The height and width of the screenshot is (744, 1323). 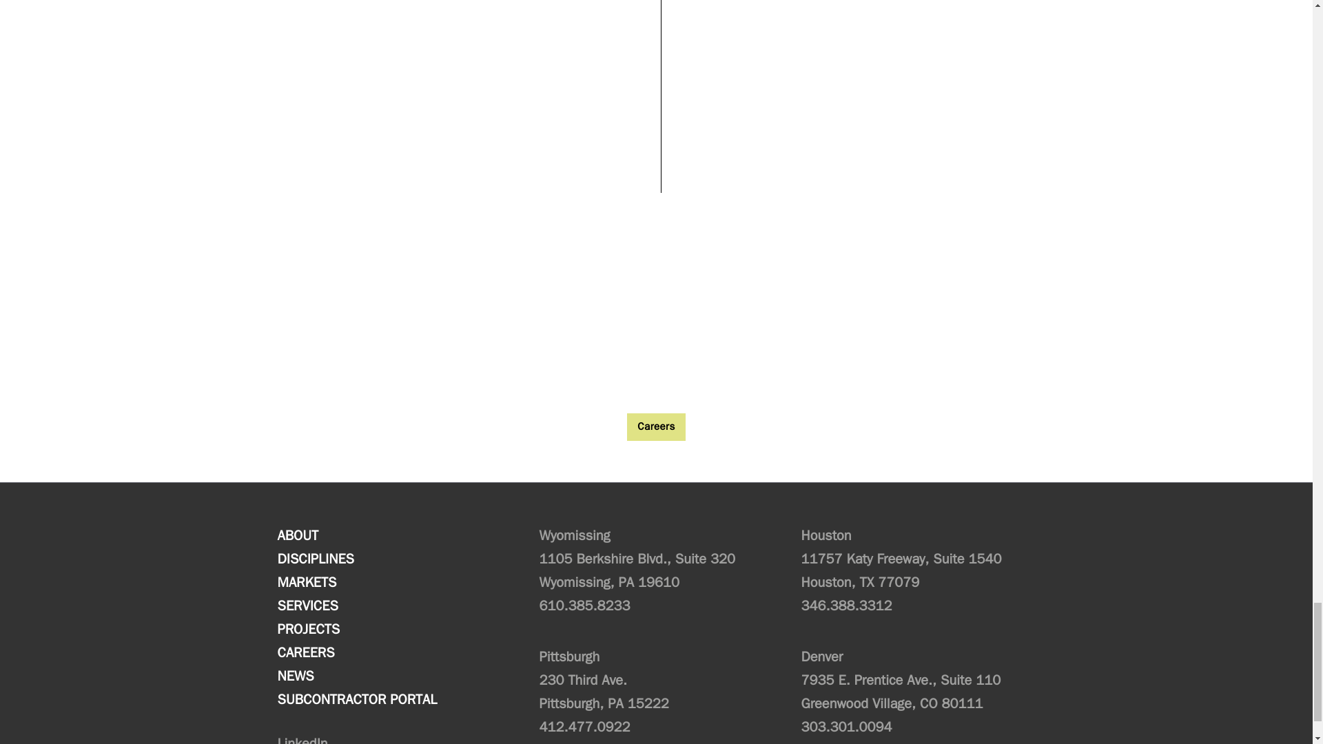 What do you see at coordinates (356, 630) in the screenshot?
I see `PROJECTS` at bounding box center [356, 630].